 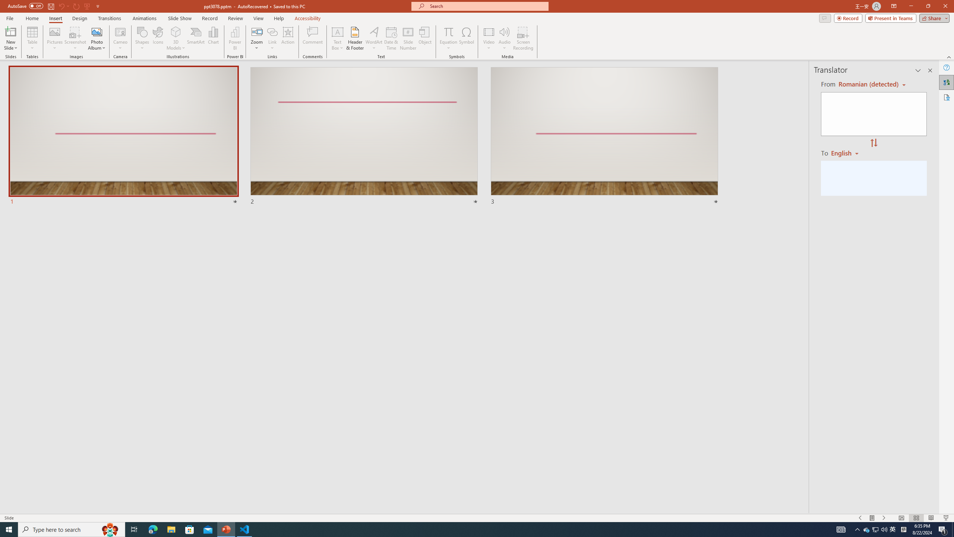 I want to click on WordArt, so click(x=374, y=38).